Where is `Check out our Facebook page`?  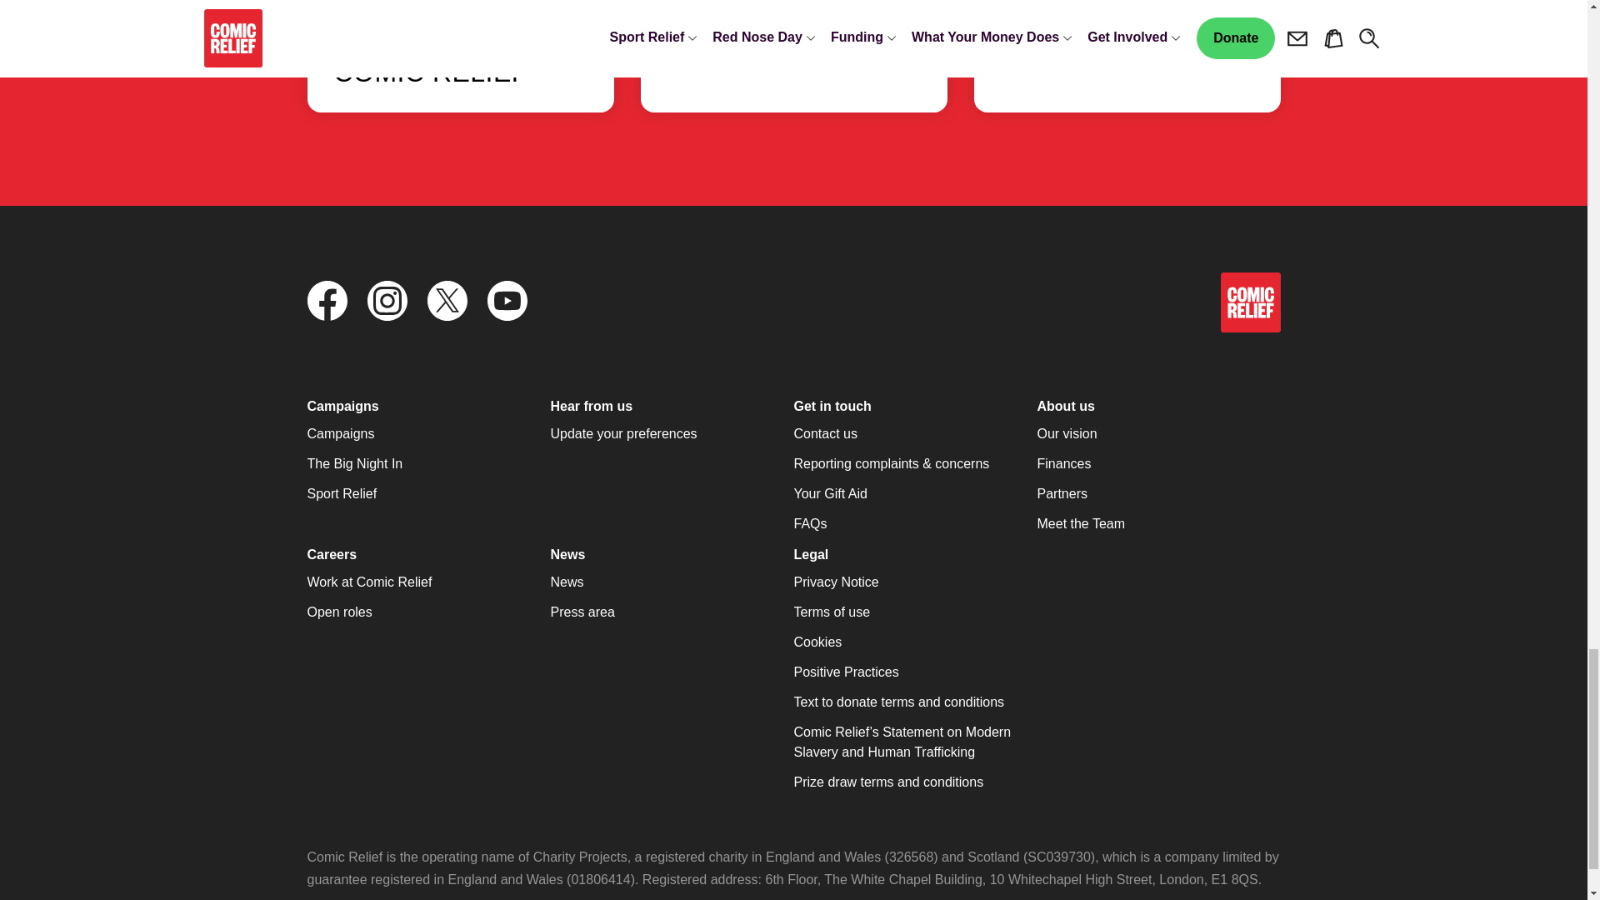
Check out our Facebook page is located at coordinates (327, 302).